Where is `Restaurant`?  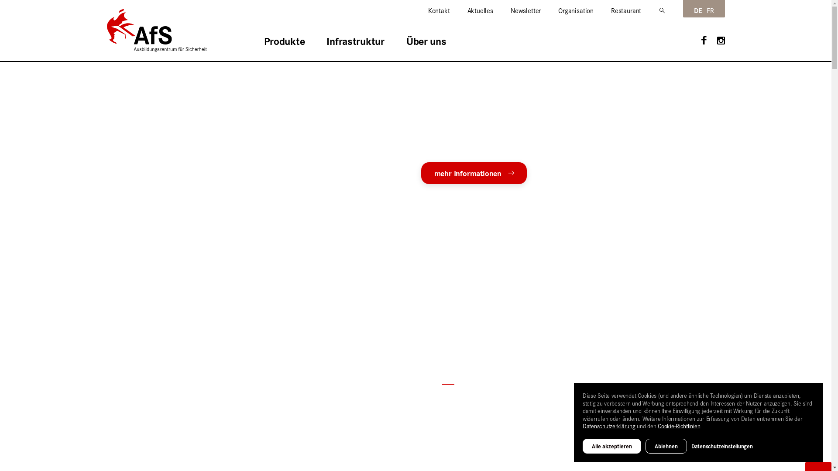
Restaurant is located at coordinates (626, 9).